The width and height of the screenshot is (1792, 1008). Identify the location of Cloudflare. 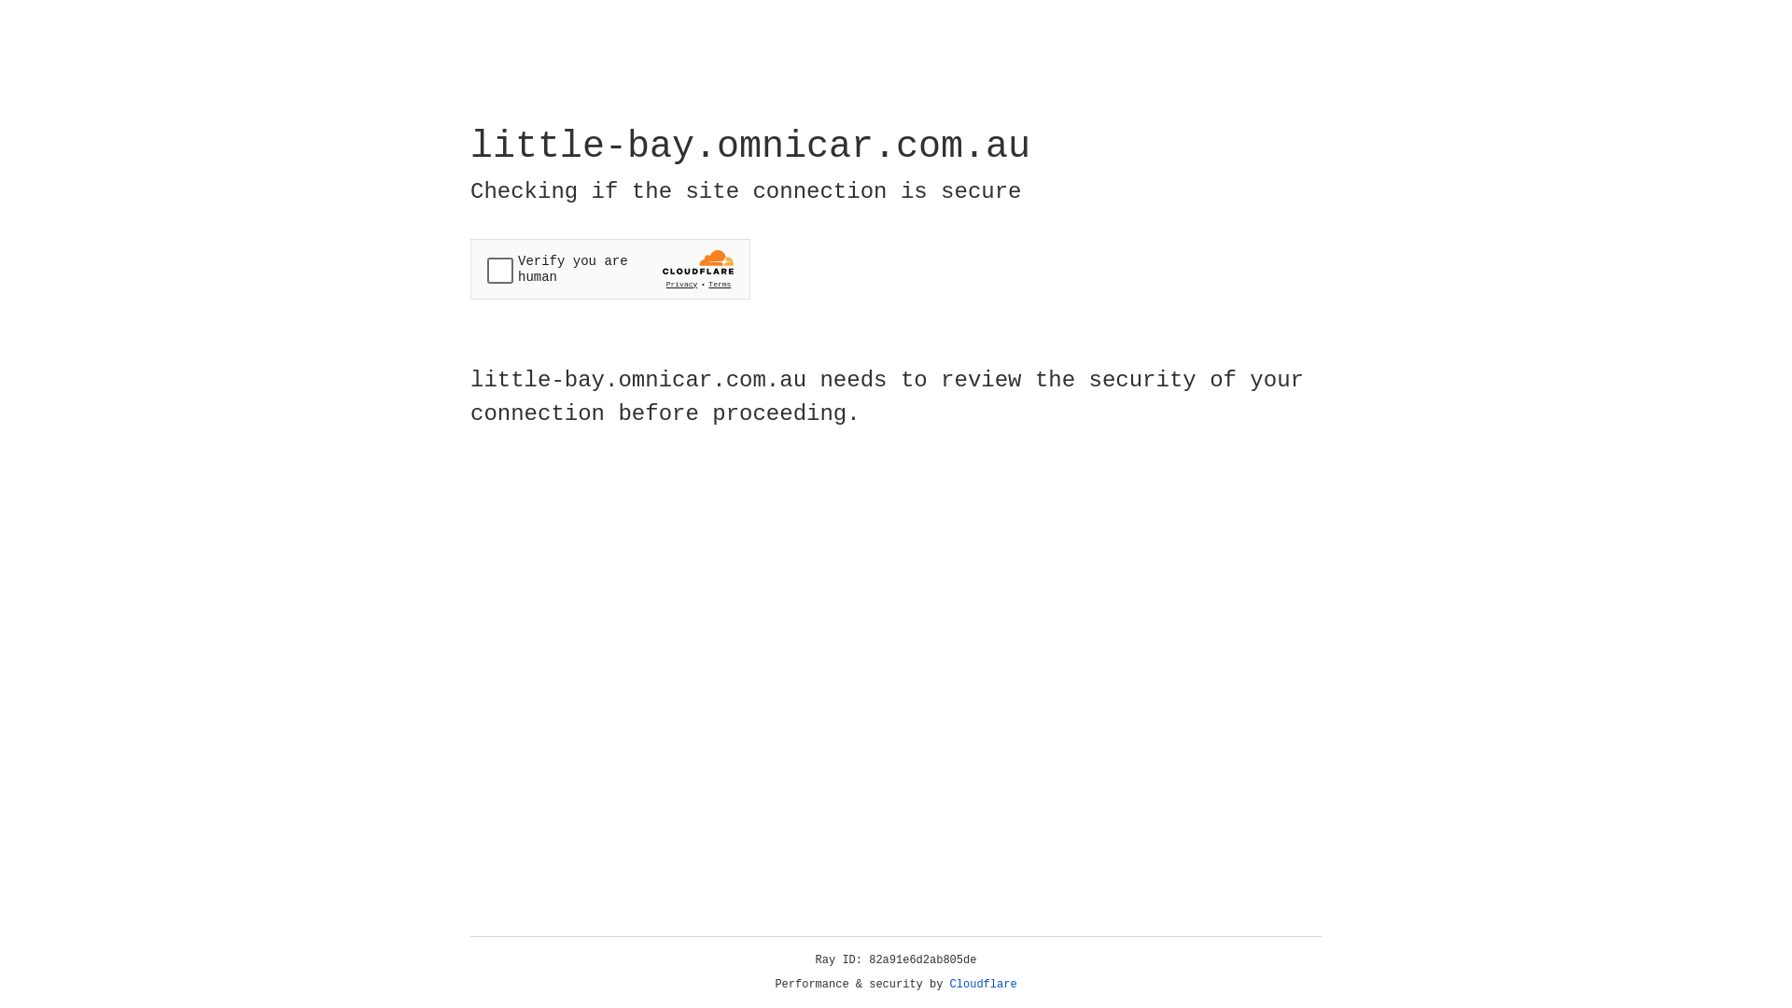
(984, 985).